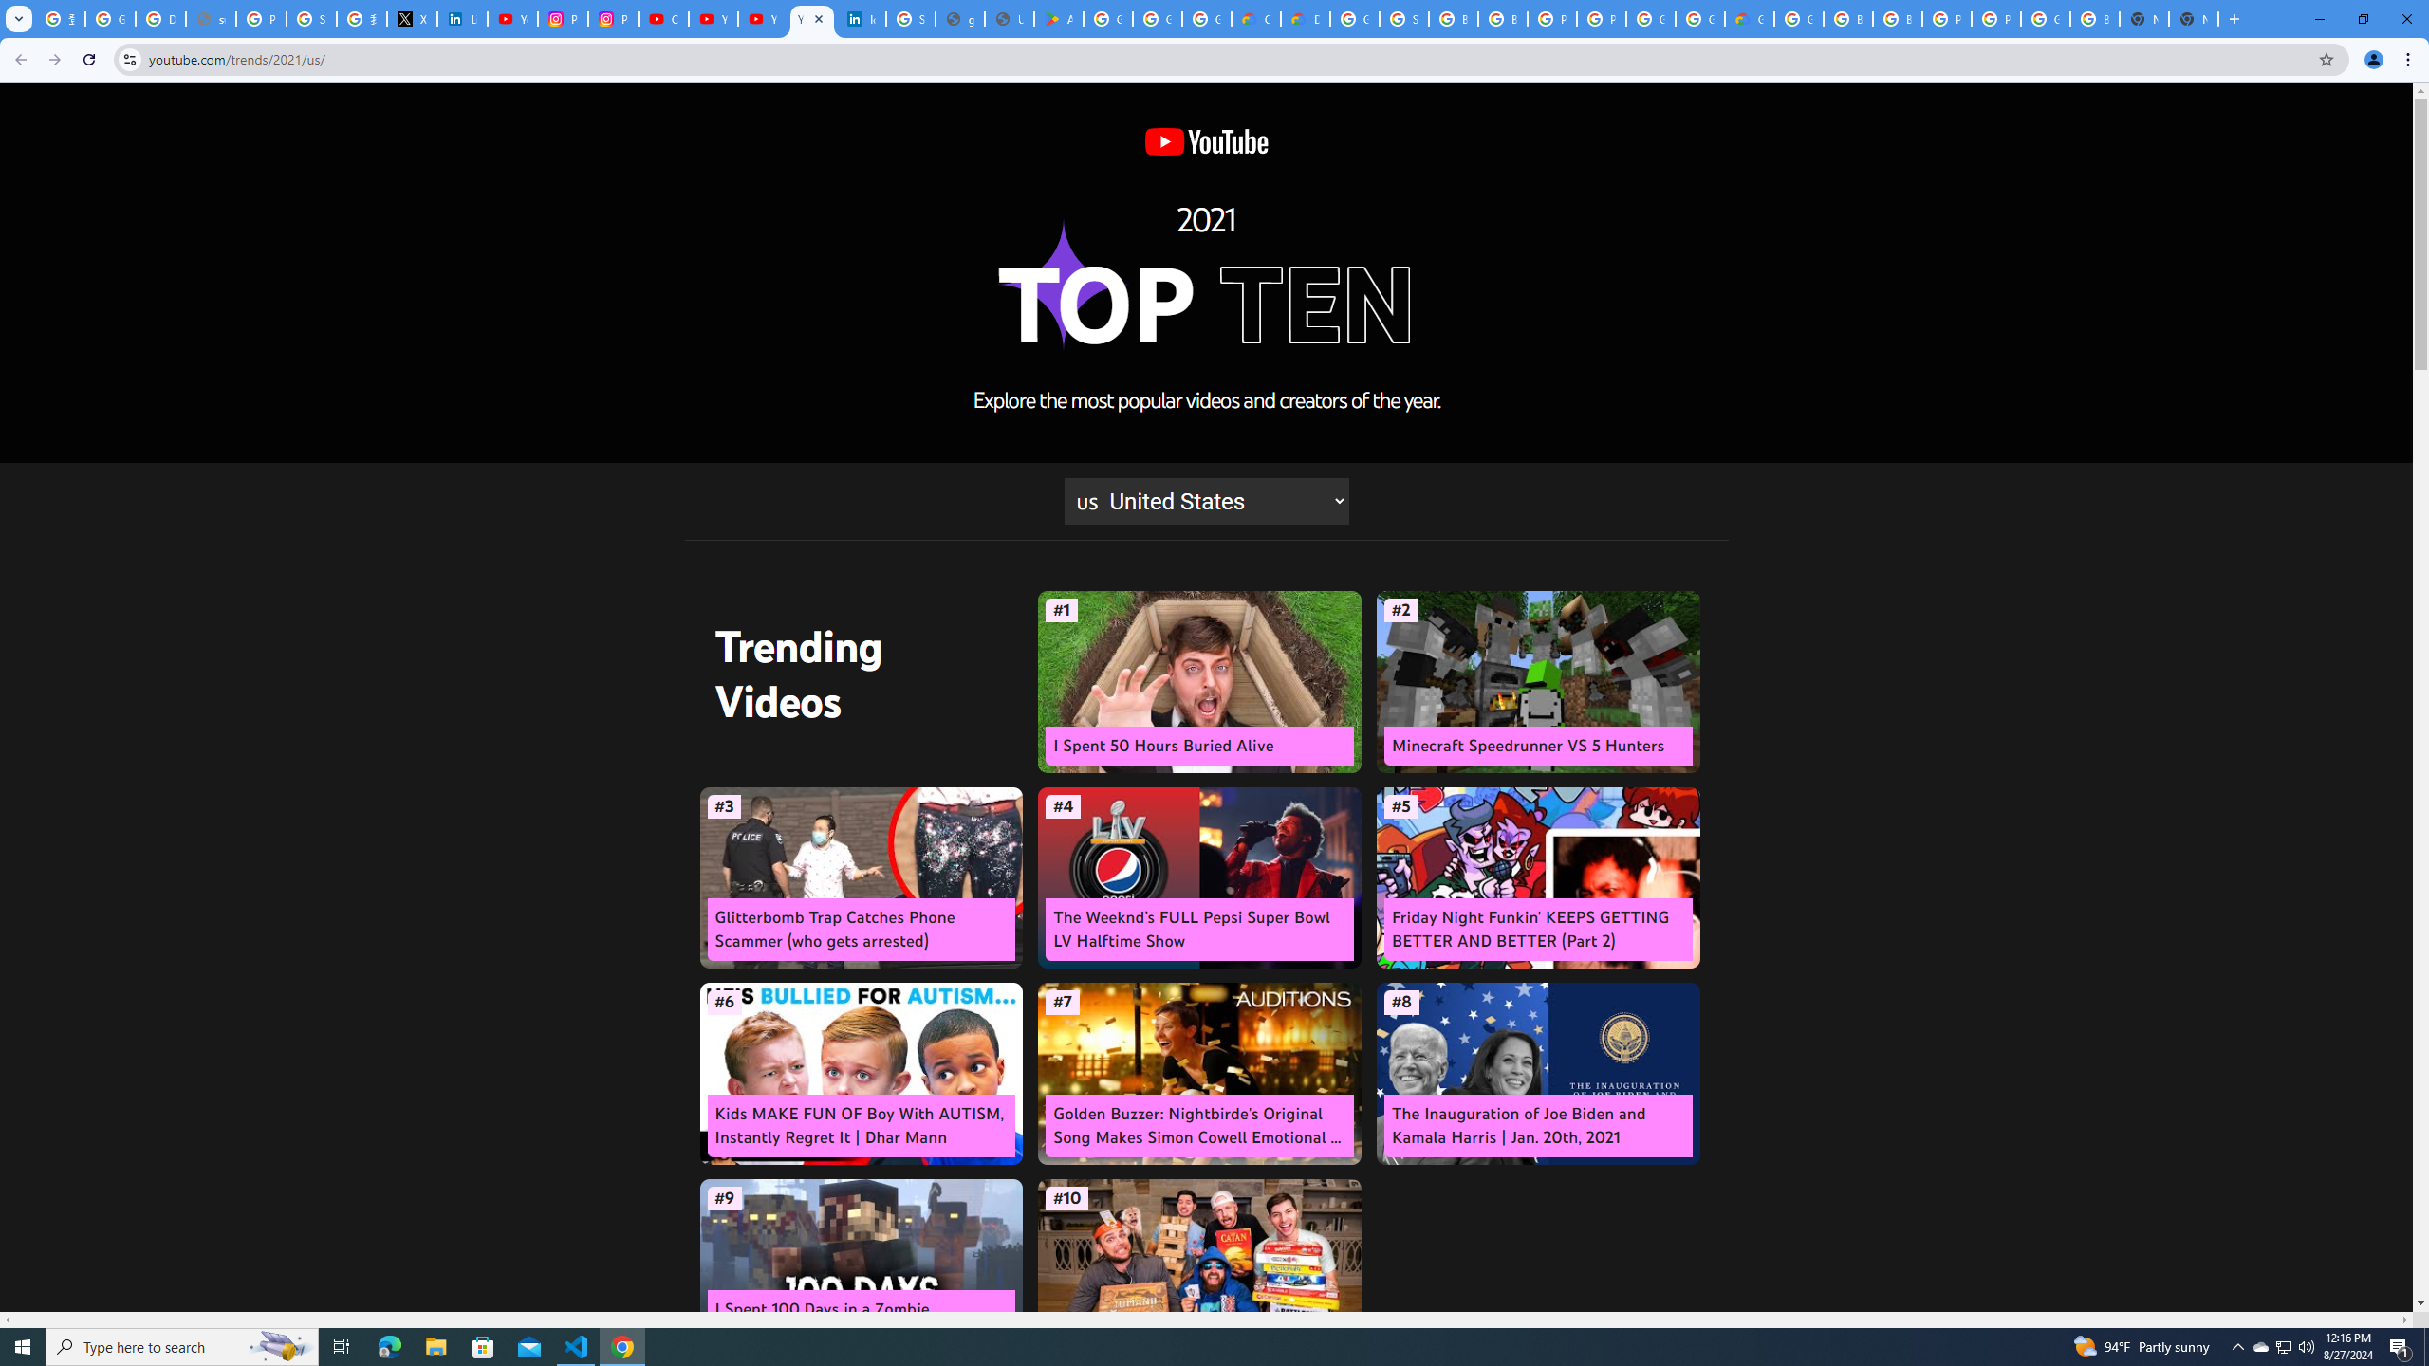  I want to click on X, so click(413, 19).